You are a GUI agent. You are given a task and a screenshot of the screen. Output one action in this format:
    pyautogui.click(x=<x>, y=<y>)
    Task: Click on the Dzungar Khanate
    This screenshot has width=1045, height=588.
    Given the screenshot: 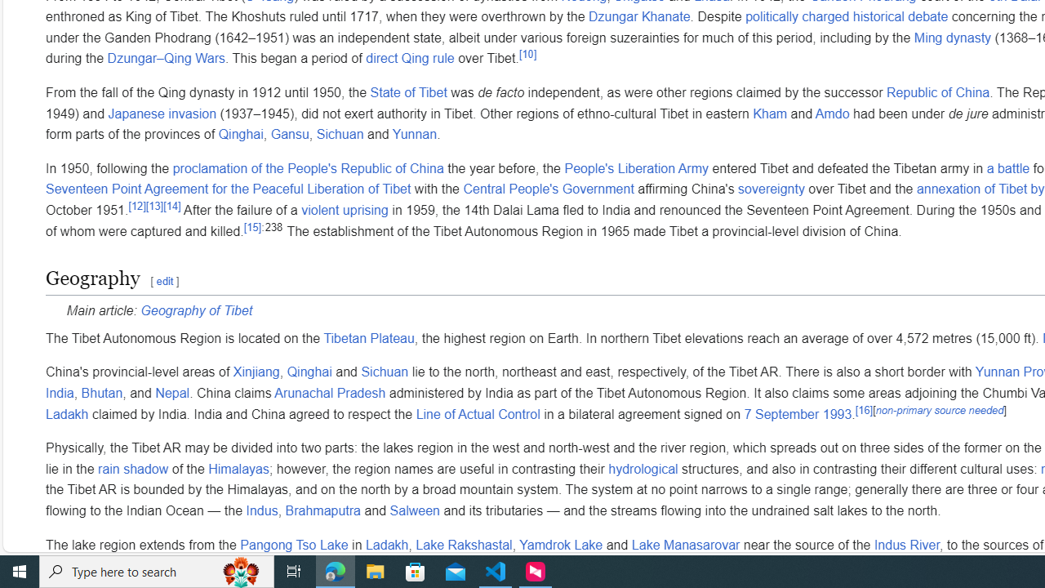 What is the action you would take?
    pyautogui.click(x=639, y=17)
    